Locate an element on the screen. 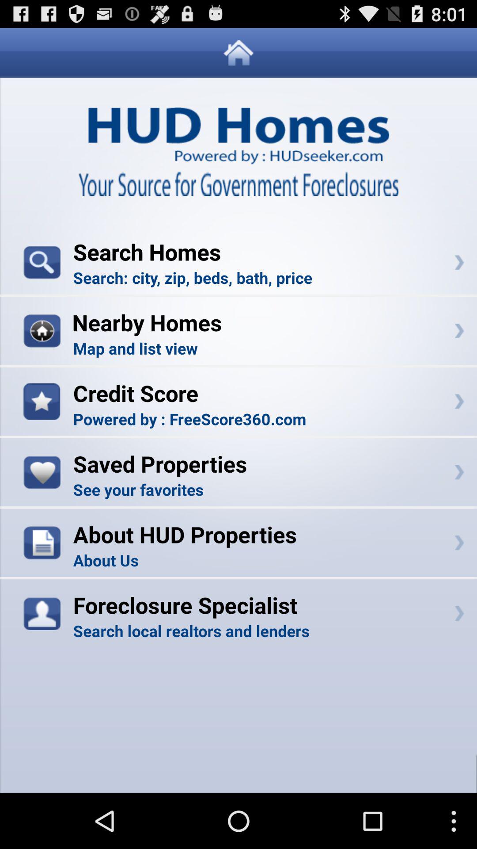  click on the first next button at the right side of the page is located at coordinates (459, 263).